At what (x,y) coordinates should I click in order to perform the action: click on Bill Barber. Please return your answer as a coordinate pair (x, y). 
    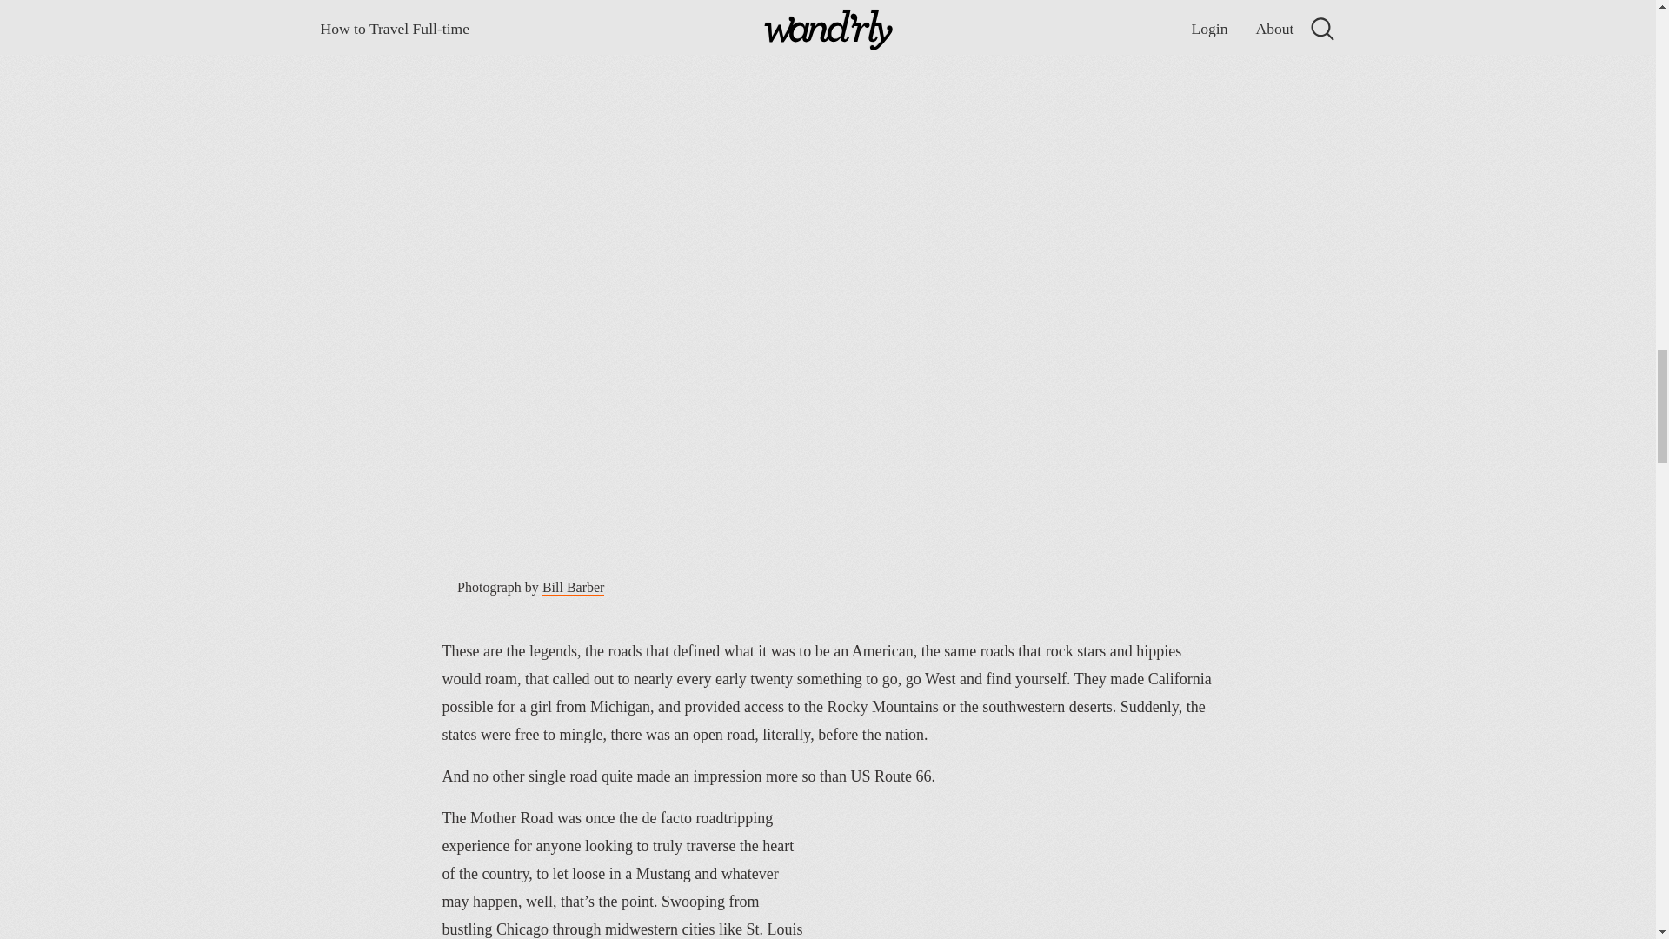
    Looking at the image, I should click on (574, 588).